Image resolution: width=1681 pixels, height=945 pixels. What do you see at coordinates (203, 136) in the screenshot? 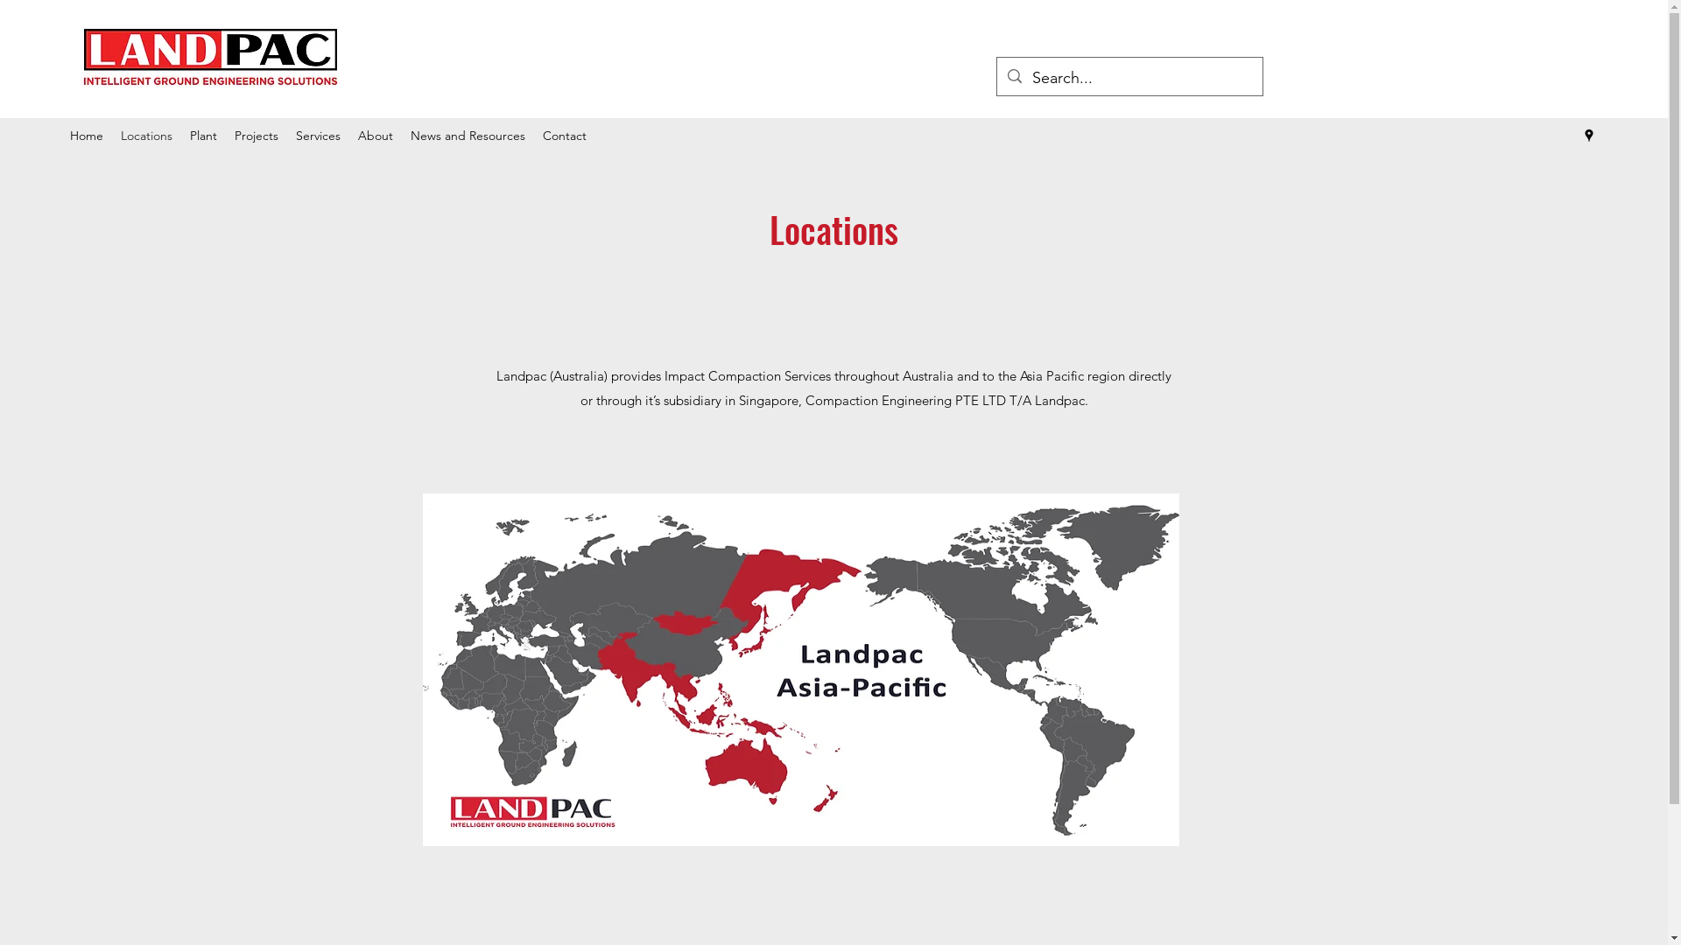
I see `Plant` at bounding box center [203, 136].